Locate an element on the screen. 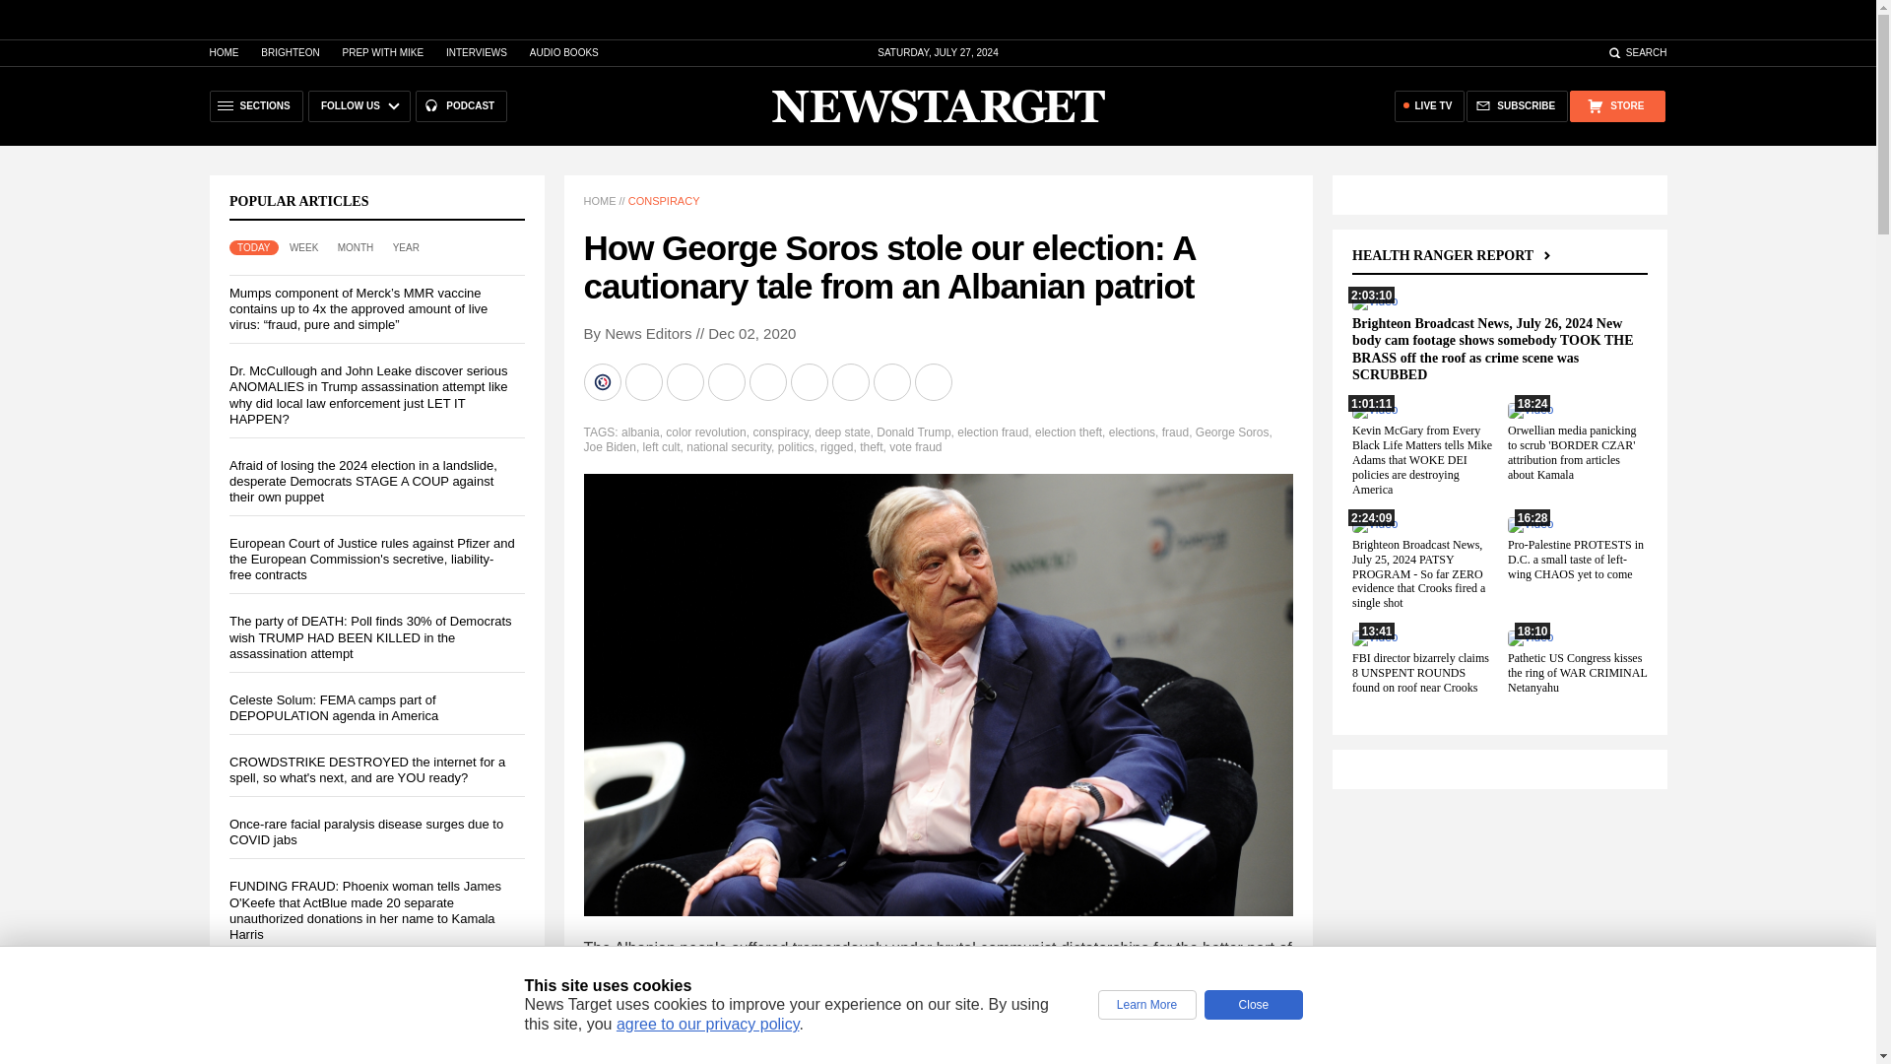  HOME is located at coordinates (223, 52).